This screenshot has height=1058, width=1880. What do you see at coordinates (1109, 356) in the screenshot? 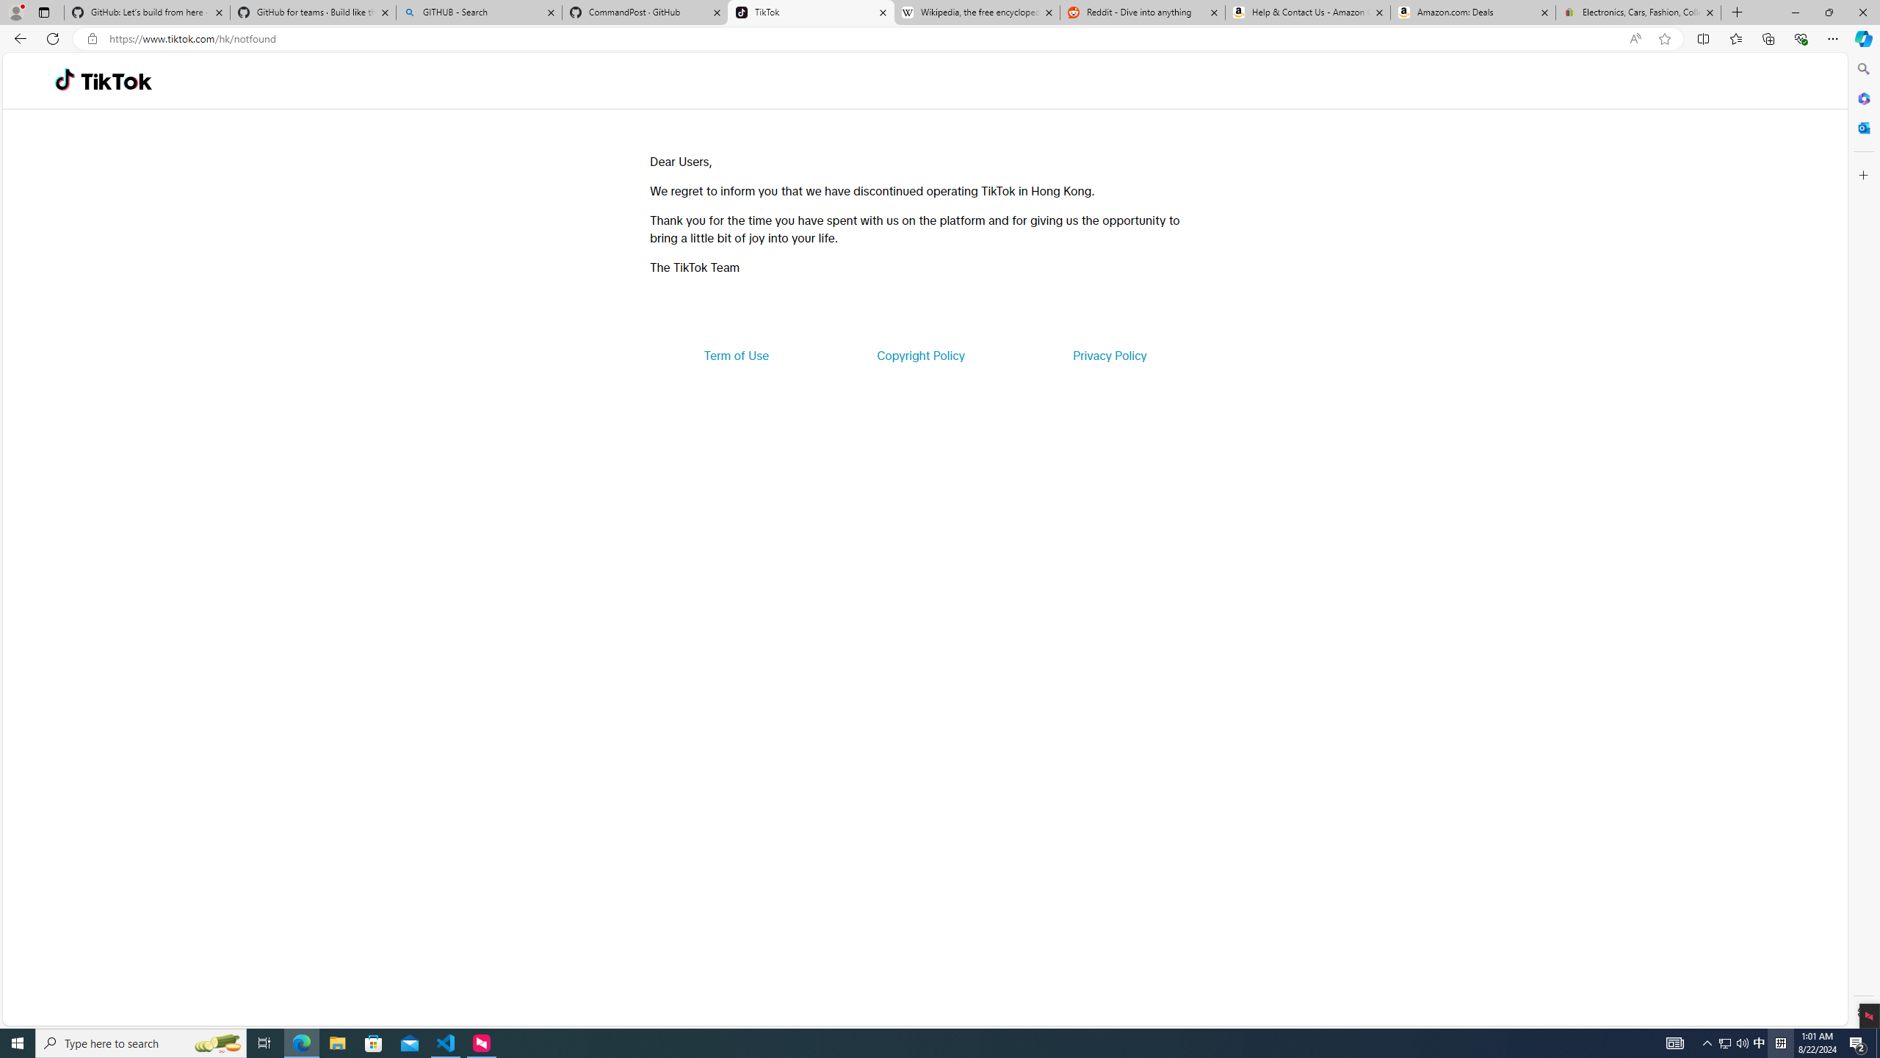
I see `Privacy Policy` at bounding box center [1109, 356].